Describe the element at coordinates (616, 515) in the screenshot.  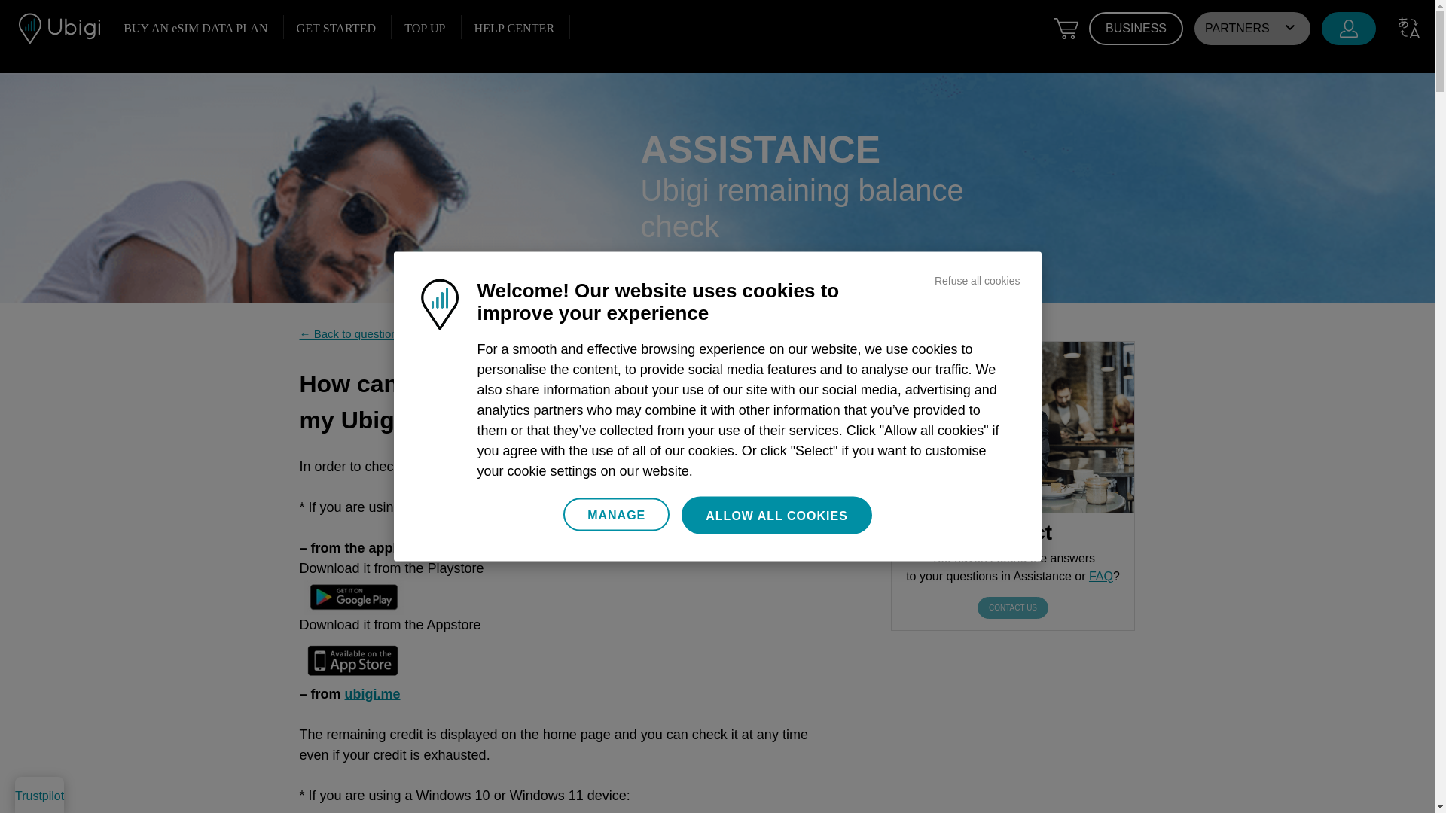
I see `MANAGE` at that location.